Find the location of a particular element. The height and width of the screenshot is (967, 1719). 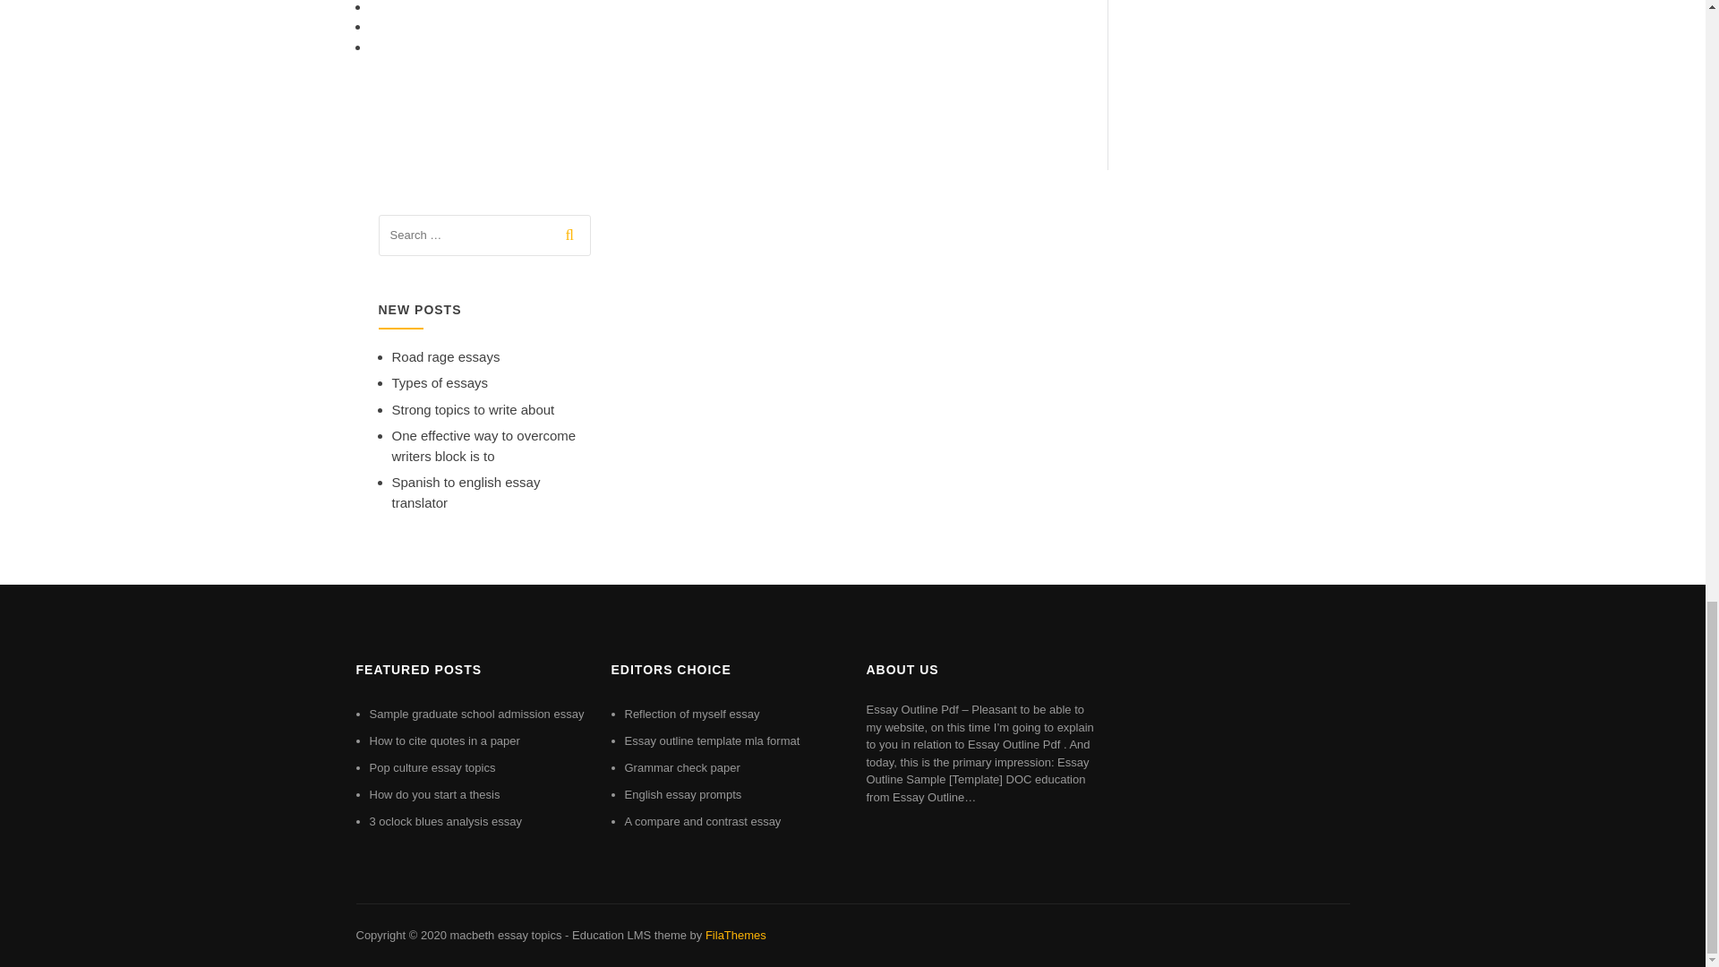

Spanish to english essay translator is located at coordinates (466, 492).